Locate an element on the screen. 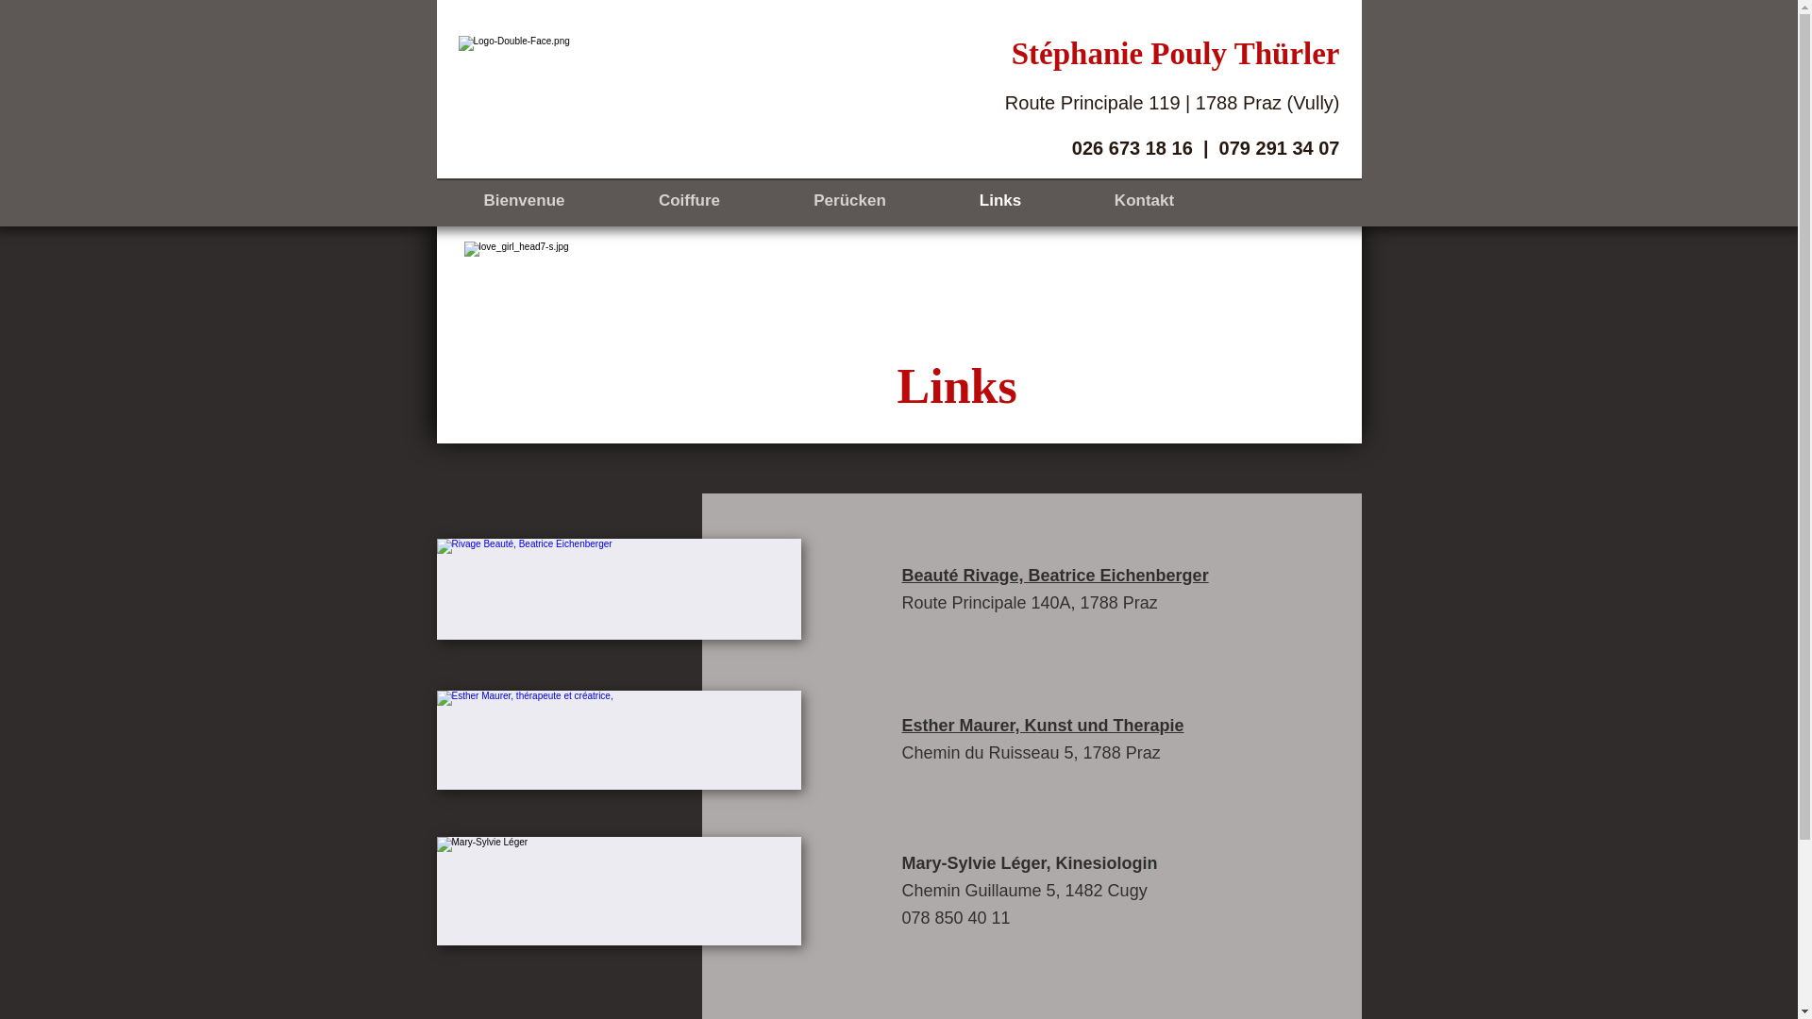 The height and width of the screenshot is (1019, 1812). Kontakt is located at coordinates (1145, 200).